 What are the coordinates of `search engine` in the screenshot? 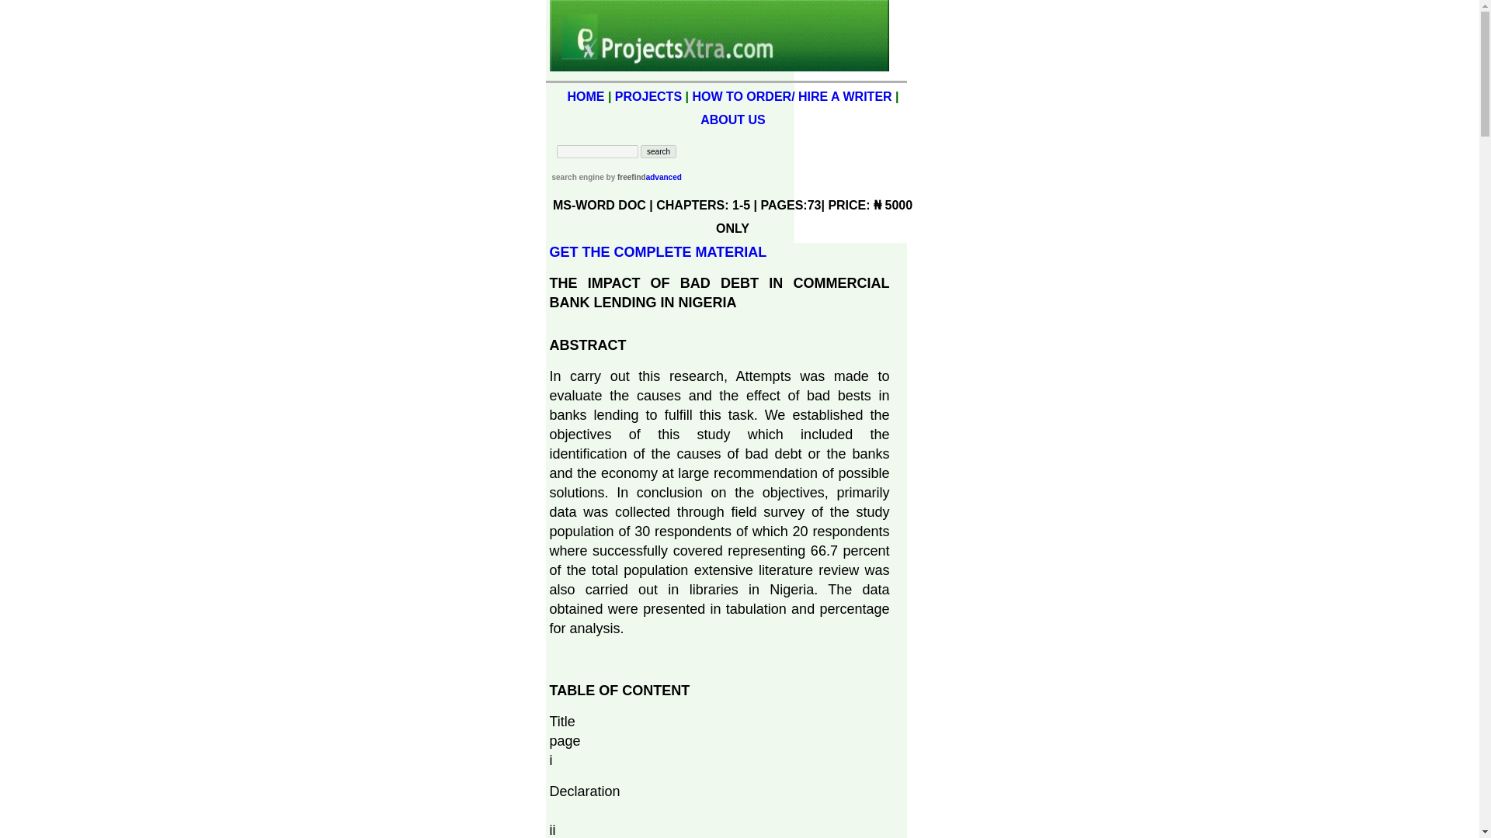 It's located at (578, 177).